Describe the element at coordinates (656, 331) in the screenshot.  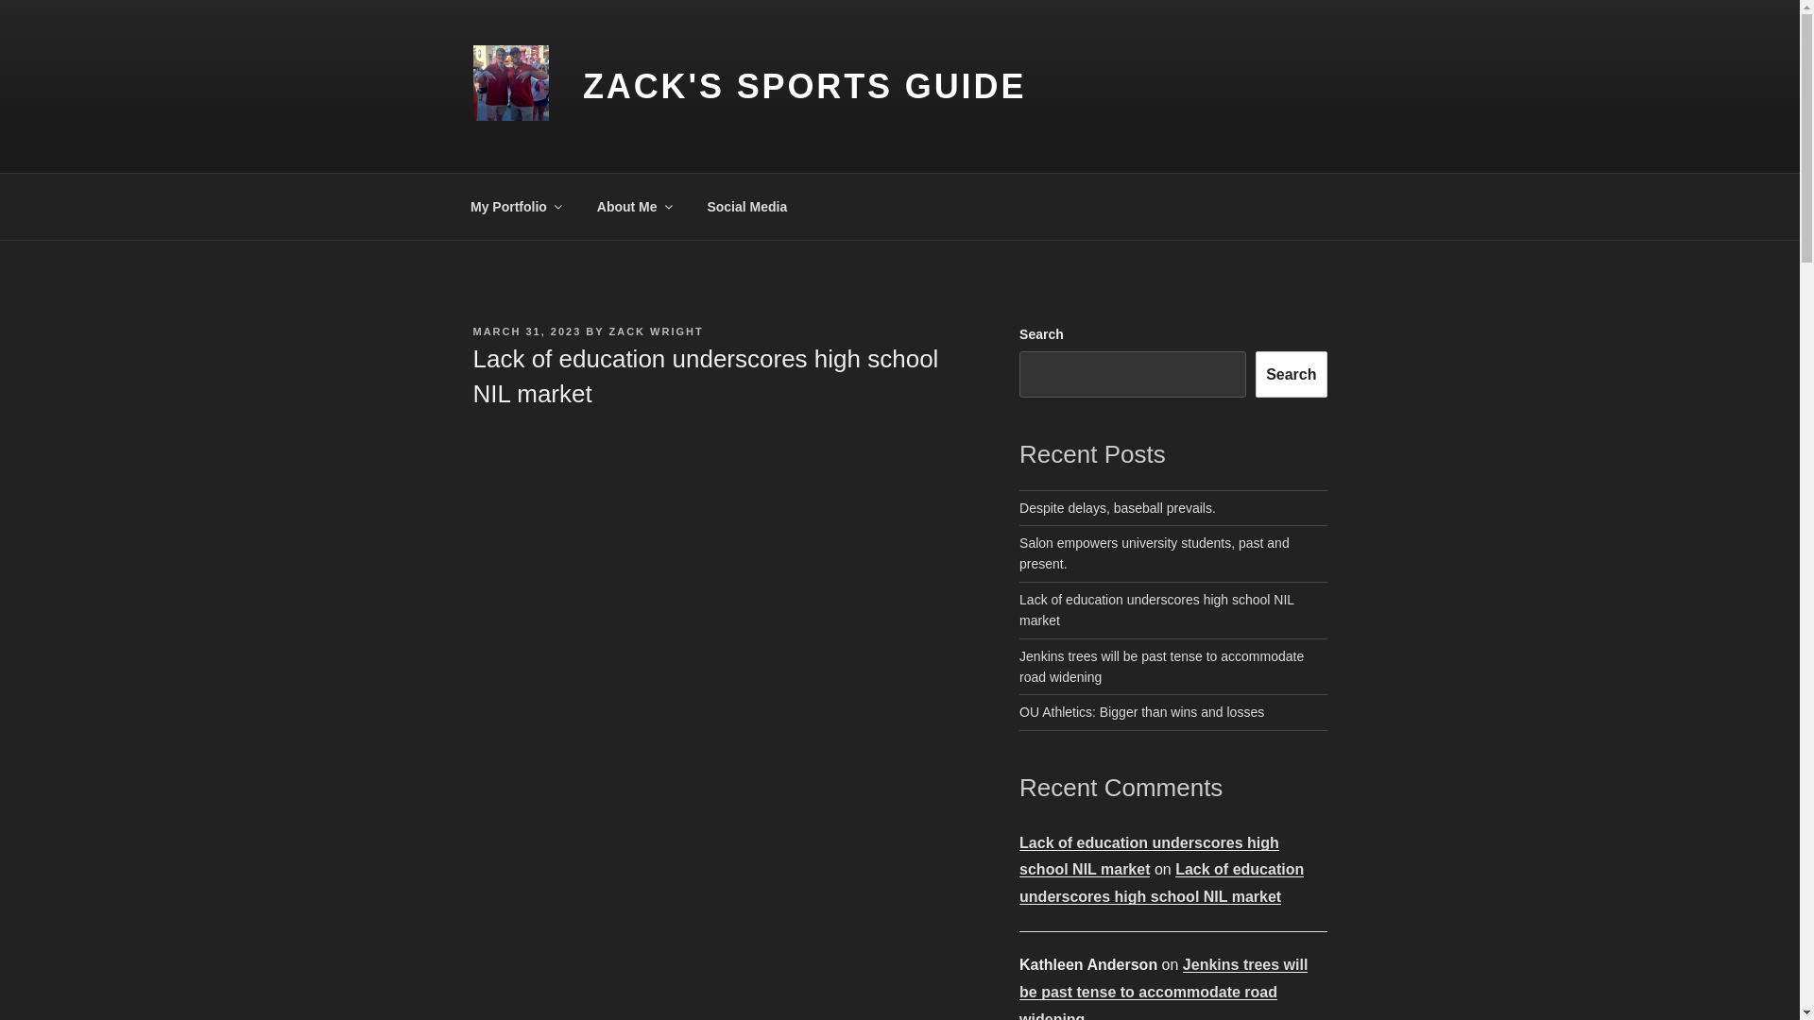
I see `ZACK WRIGHT` at that location.